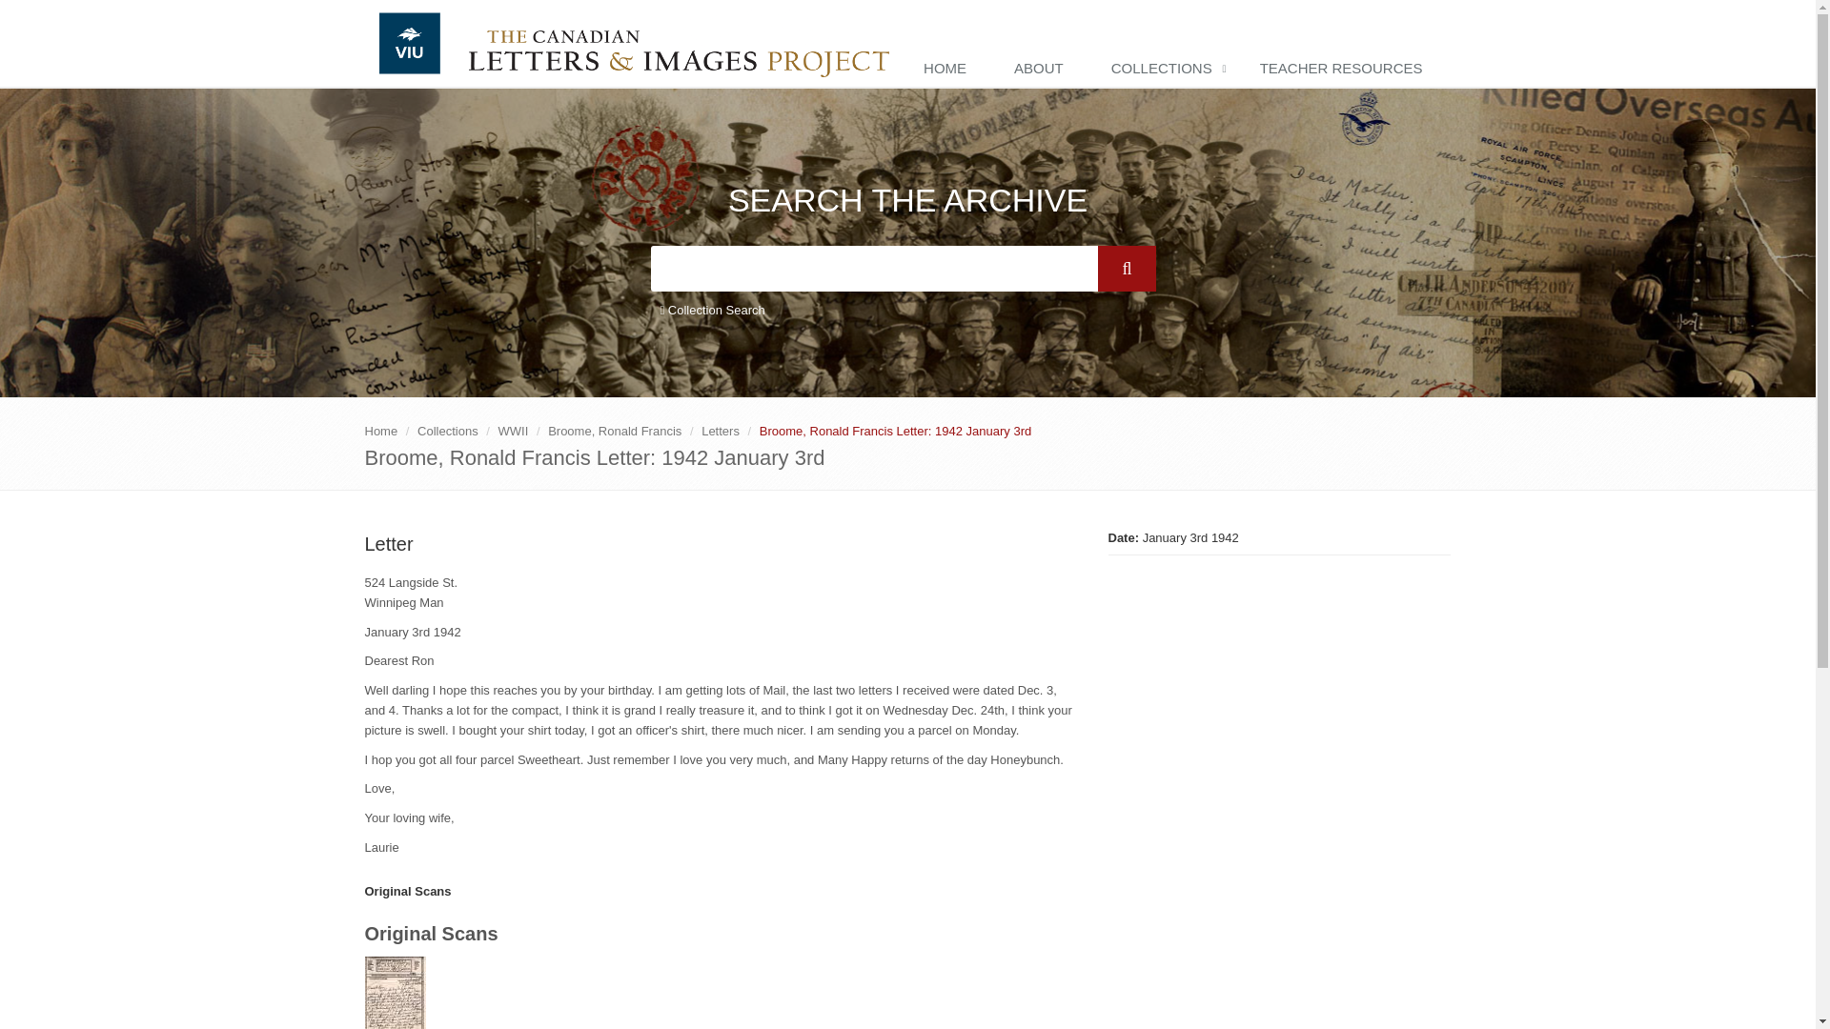 This screenshot has width=1830, height=1029. What do you see at coordinates (1346, 69) in the screenshot?
I see `TEACHER RESOURCES` at bounding box center [1346, 69].